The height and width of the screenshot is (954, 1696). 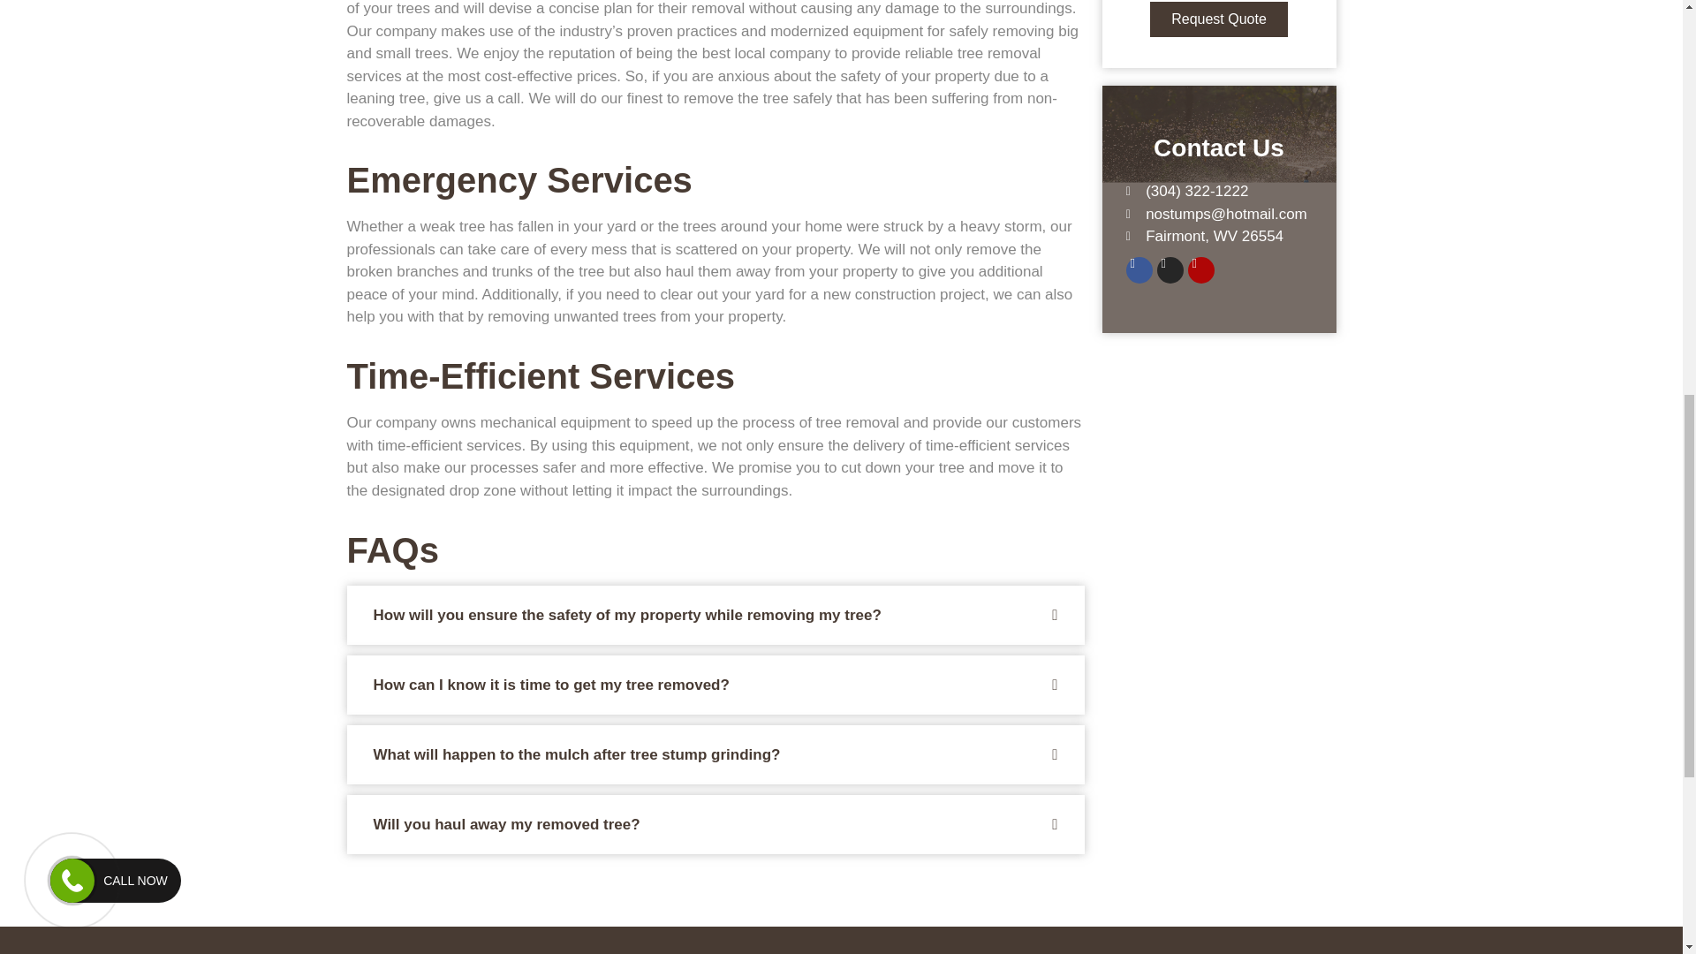 I want to click on What will happen to the mulch after tree stump grinding?, so click(x=576, y=754).